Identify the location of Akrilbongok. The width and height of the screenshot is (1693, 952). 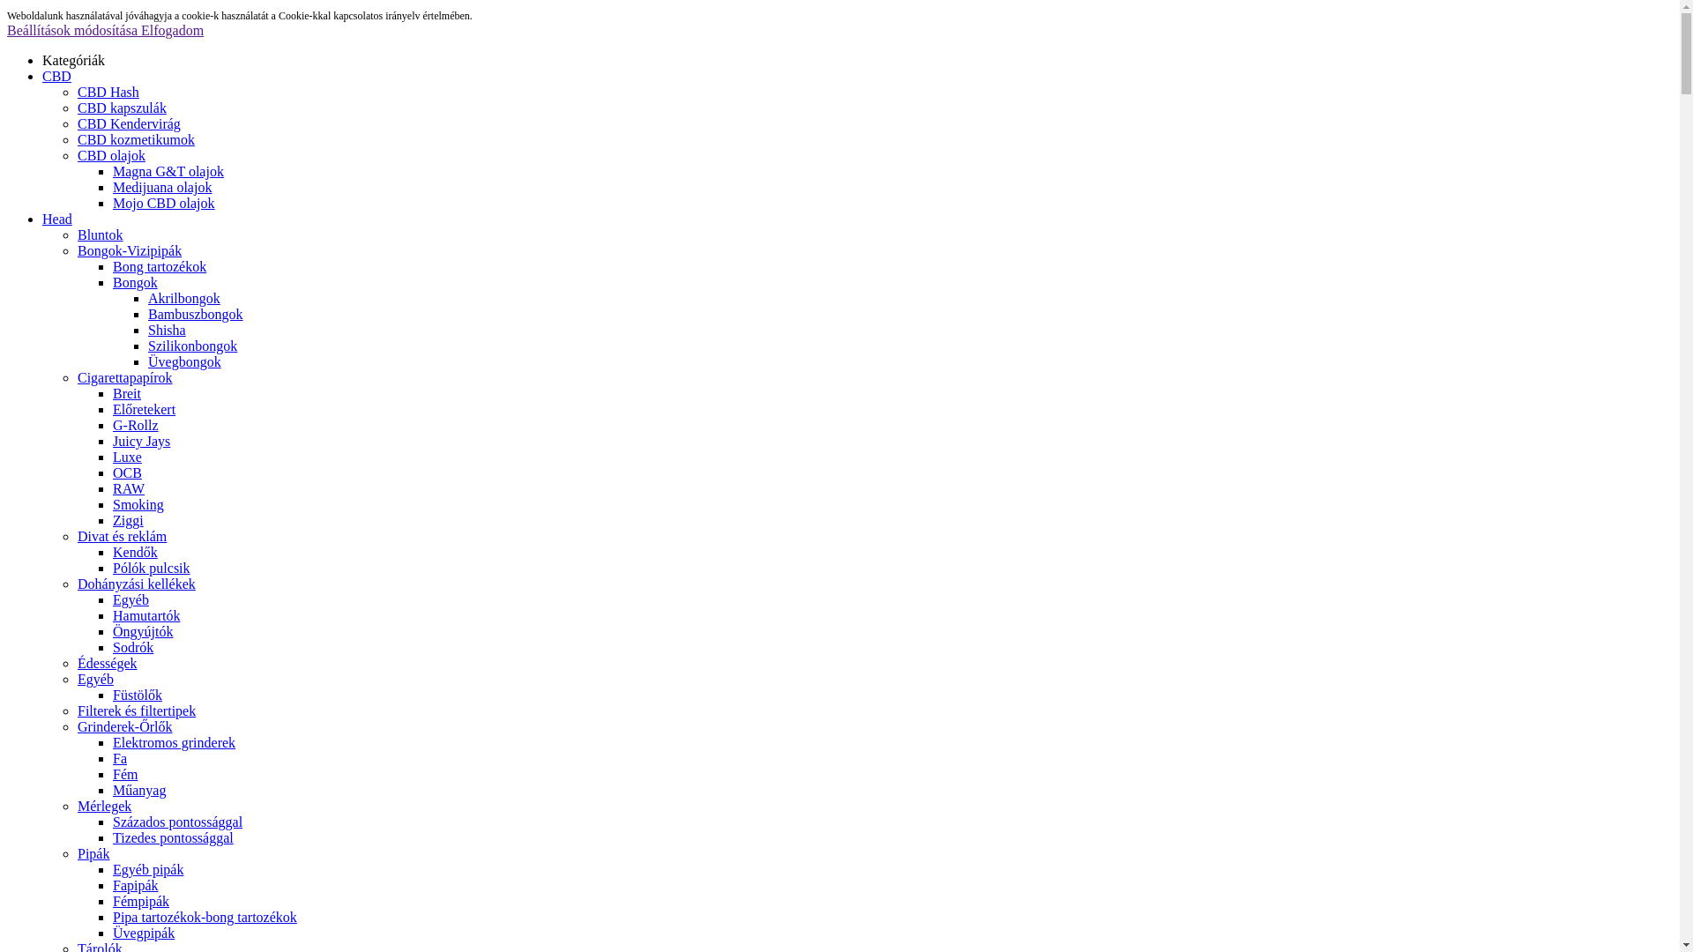
(184, 298).